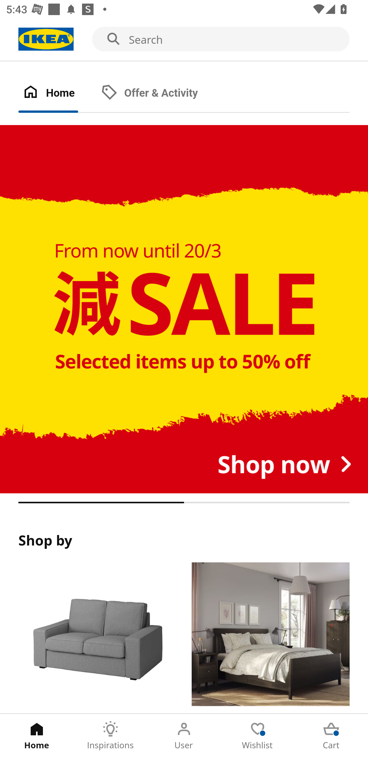 The image size is (368, 757). I want to click on Rooms, so click(271, 638).